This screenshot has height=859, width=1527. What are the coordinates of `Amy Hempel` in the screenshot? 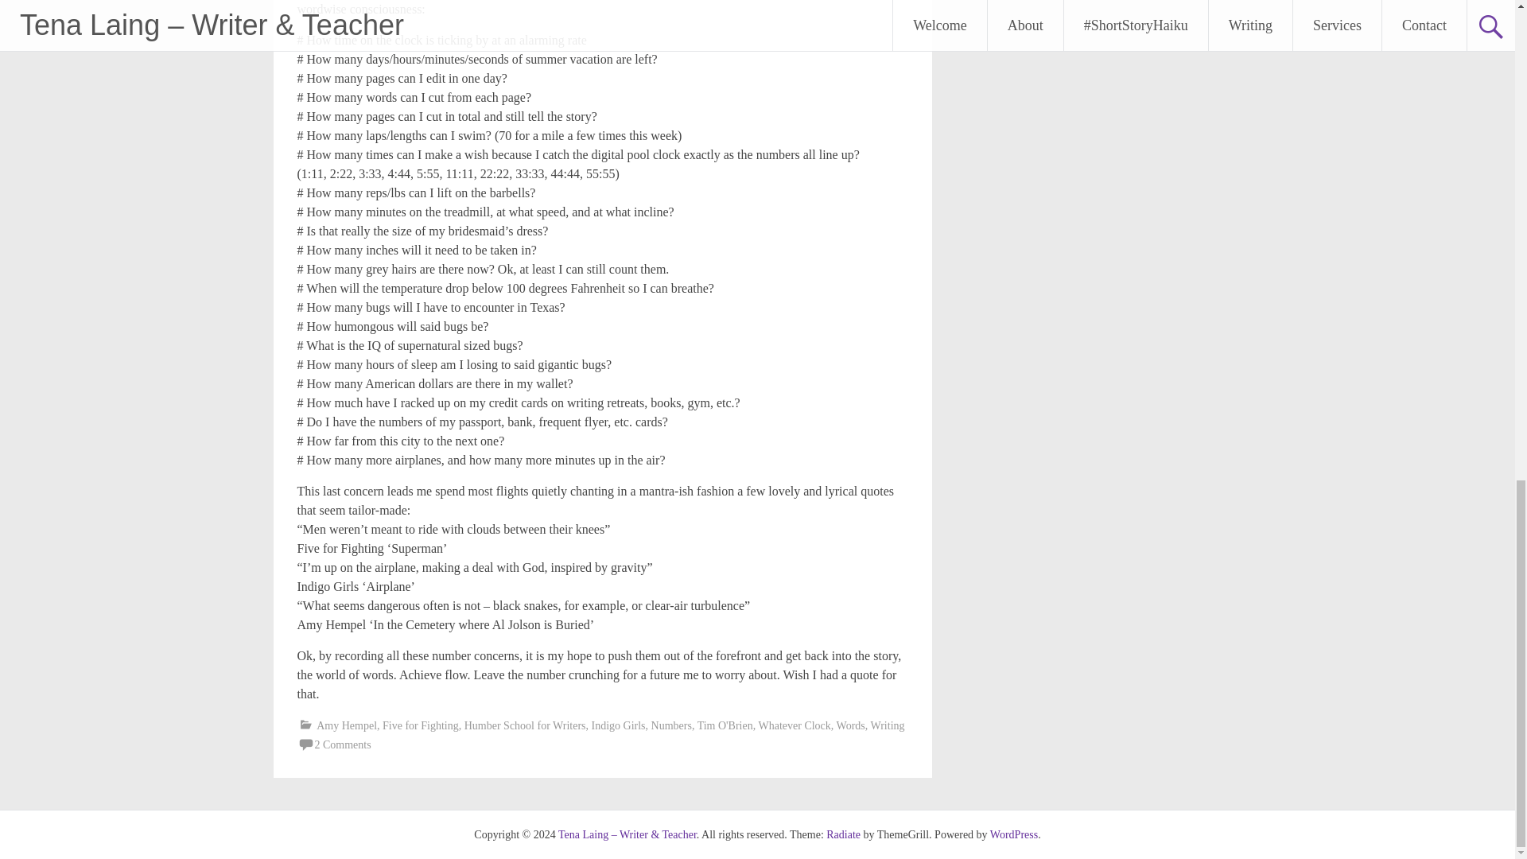 It's located at (347, 725).